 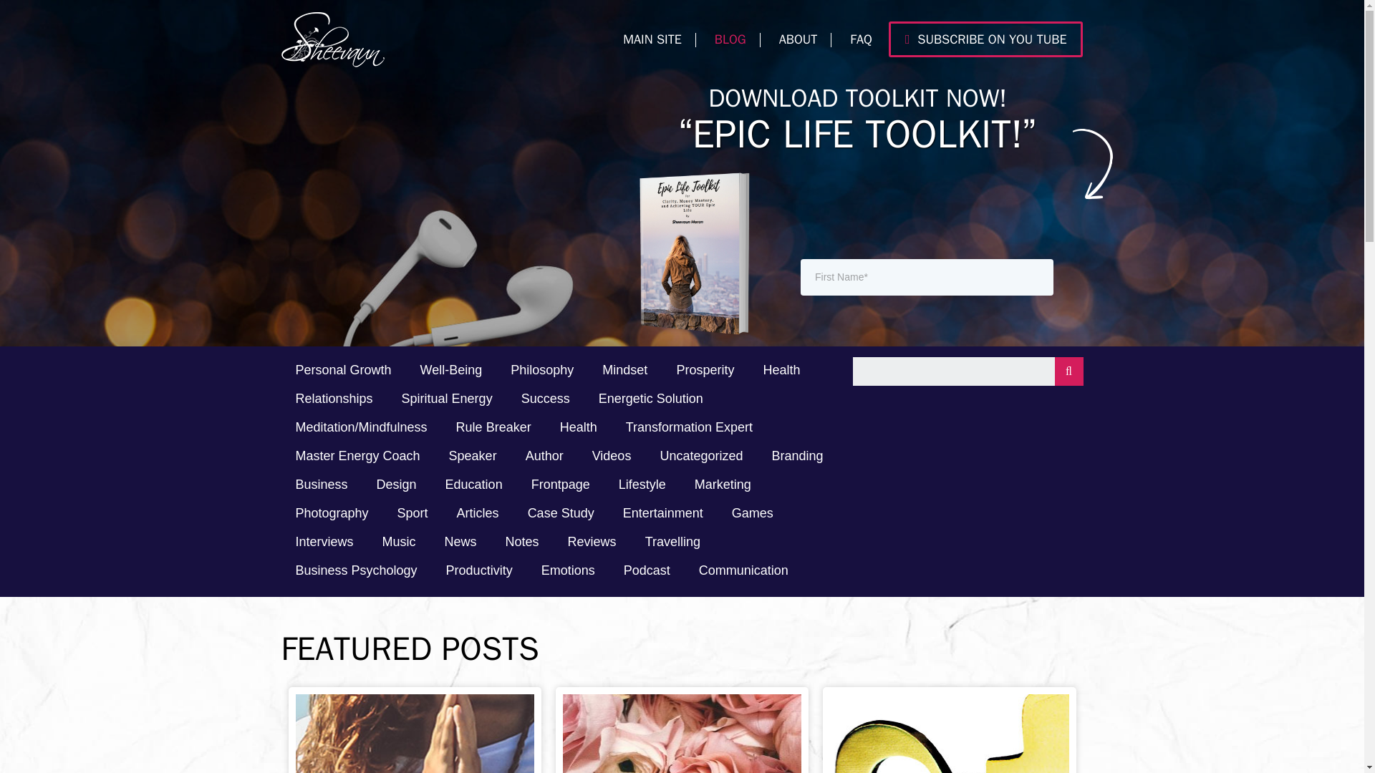 What do you see at coordinates (798, 39) in the screenshot?
I see `ABOUT` at bounding box center [798, 39].